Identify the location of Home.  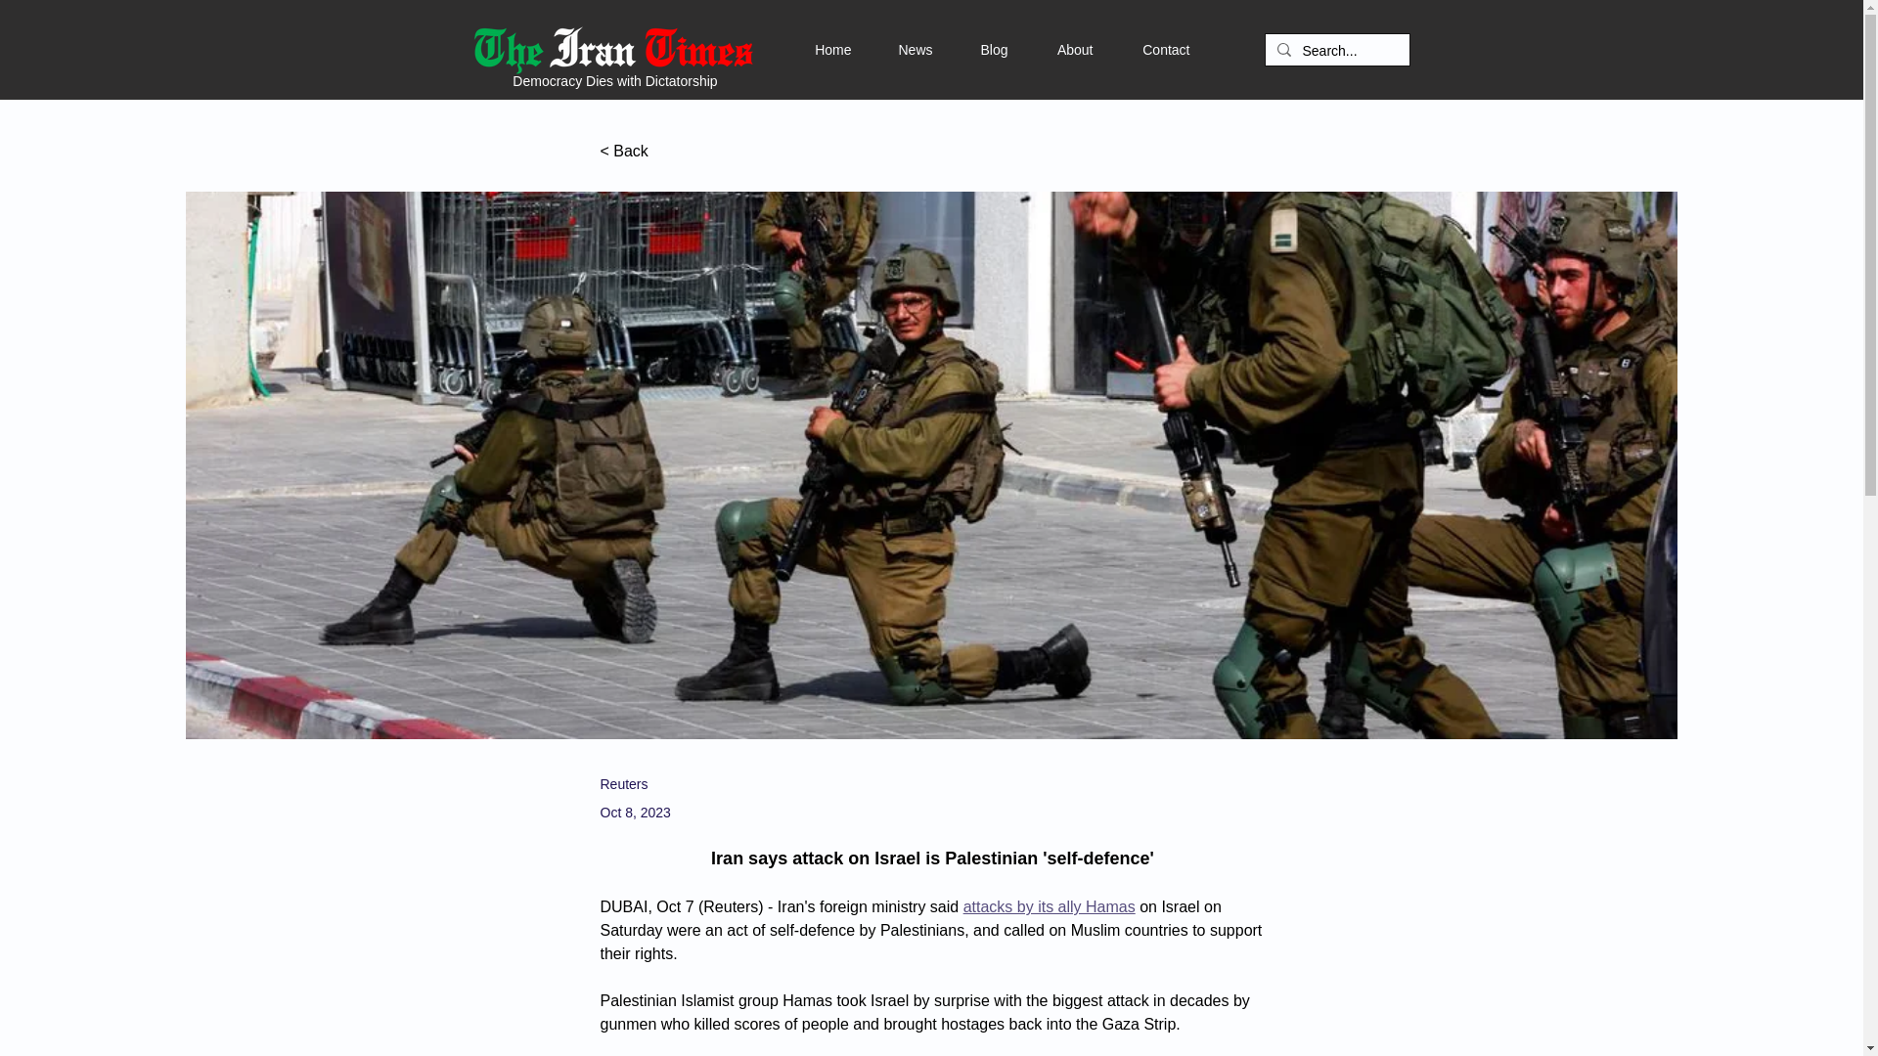
(810, 49).